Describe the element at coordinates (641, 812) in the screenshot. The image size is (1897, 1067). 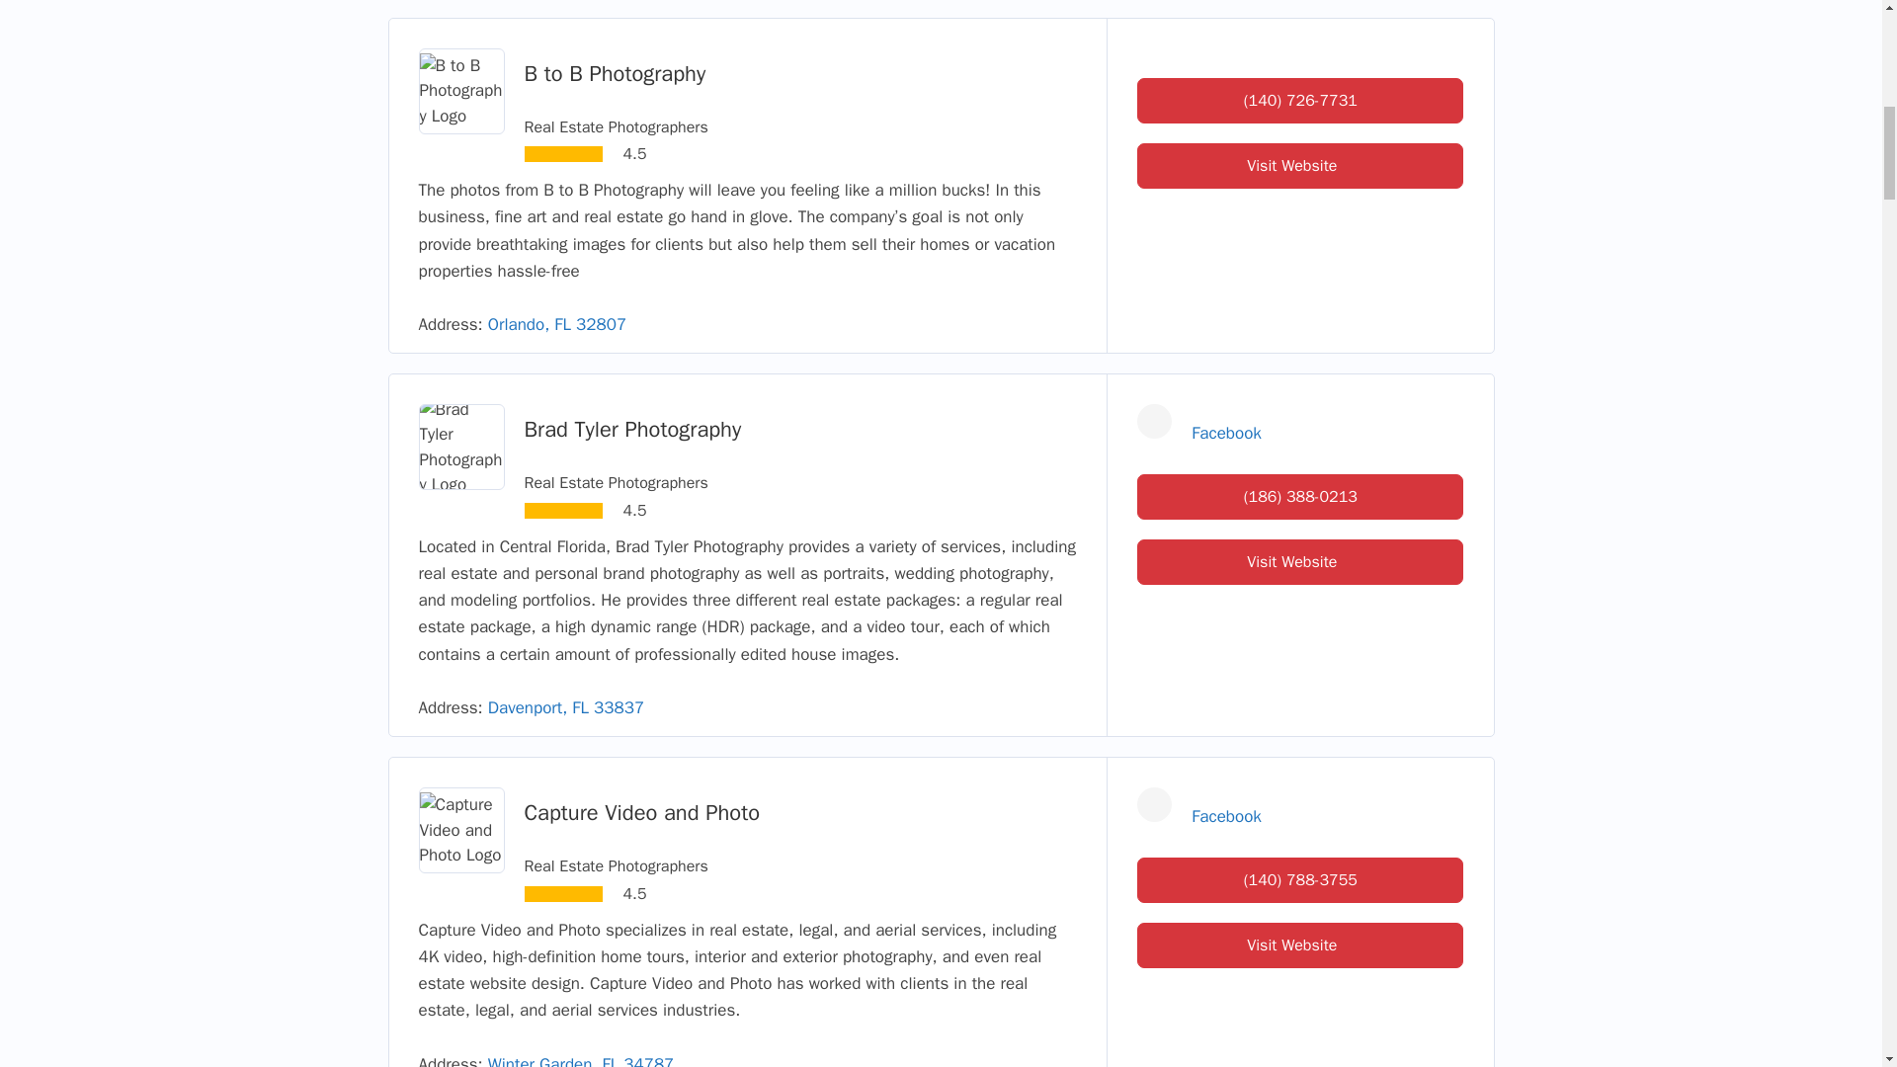
I see `Capture Video and Photo` at that location.